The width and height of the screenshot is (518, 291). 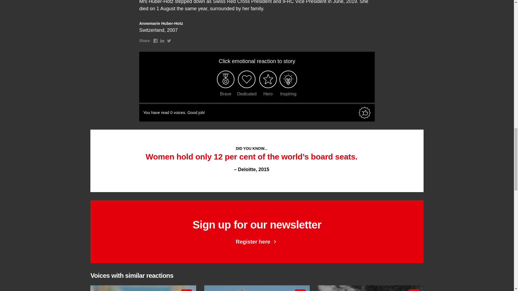 I want to click on Felicity Gapes, so click(x=268, y=79).